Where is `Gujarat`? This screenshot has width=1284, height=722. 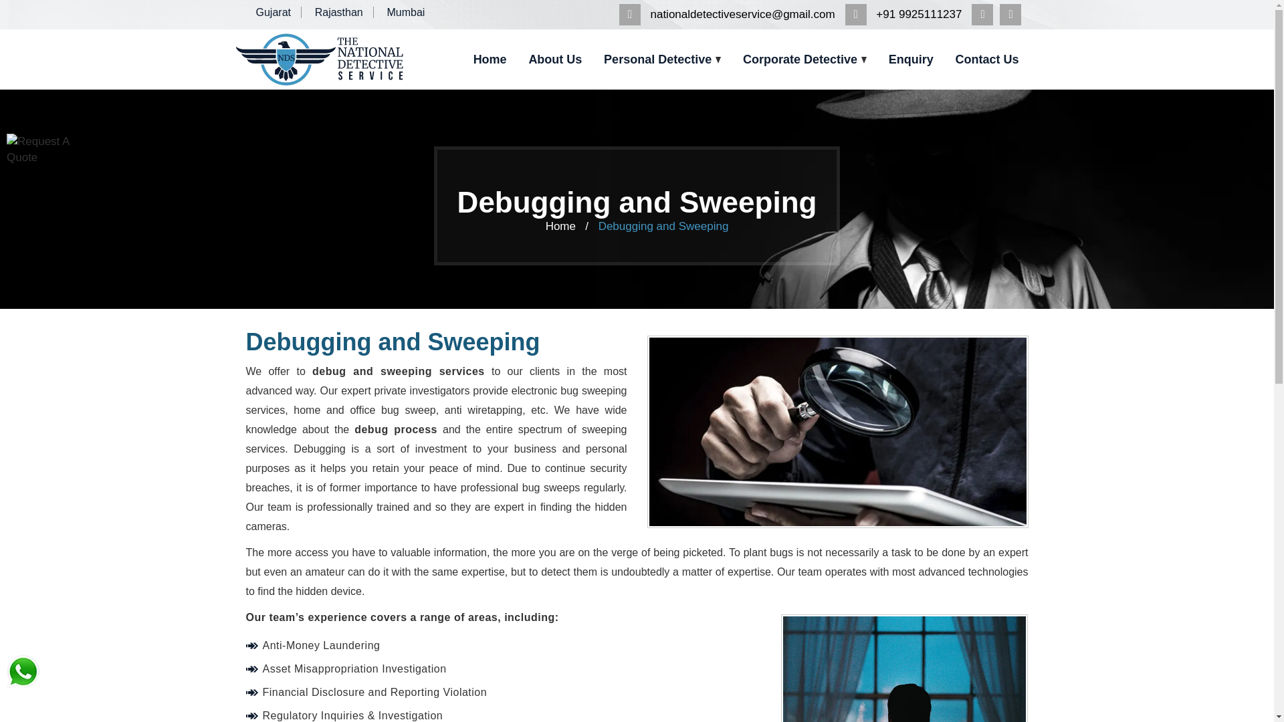 Gujarat is located at coordinates (278, 12).